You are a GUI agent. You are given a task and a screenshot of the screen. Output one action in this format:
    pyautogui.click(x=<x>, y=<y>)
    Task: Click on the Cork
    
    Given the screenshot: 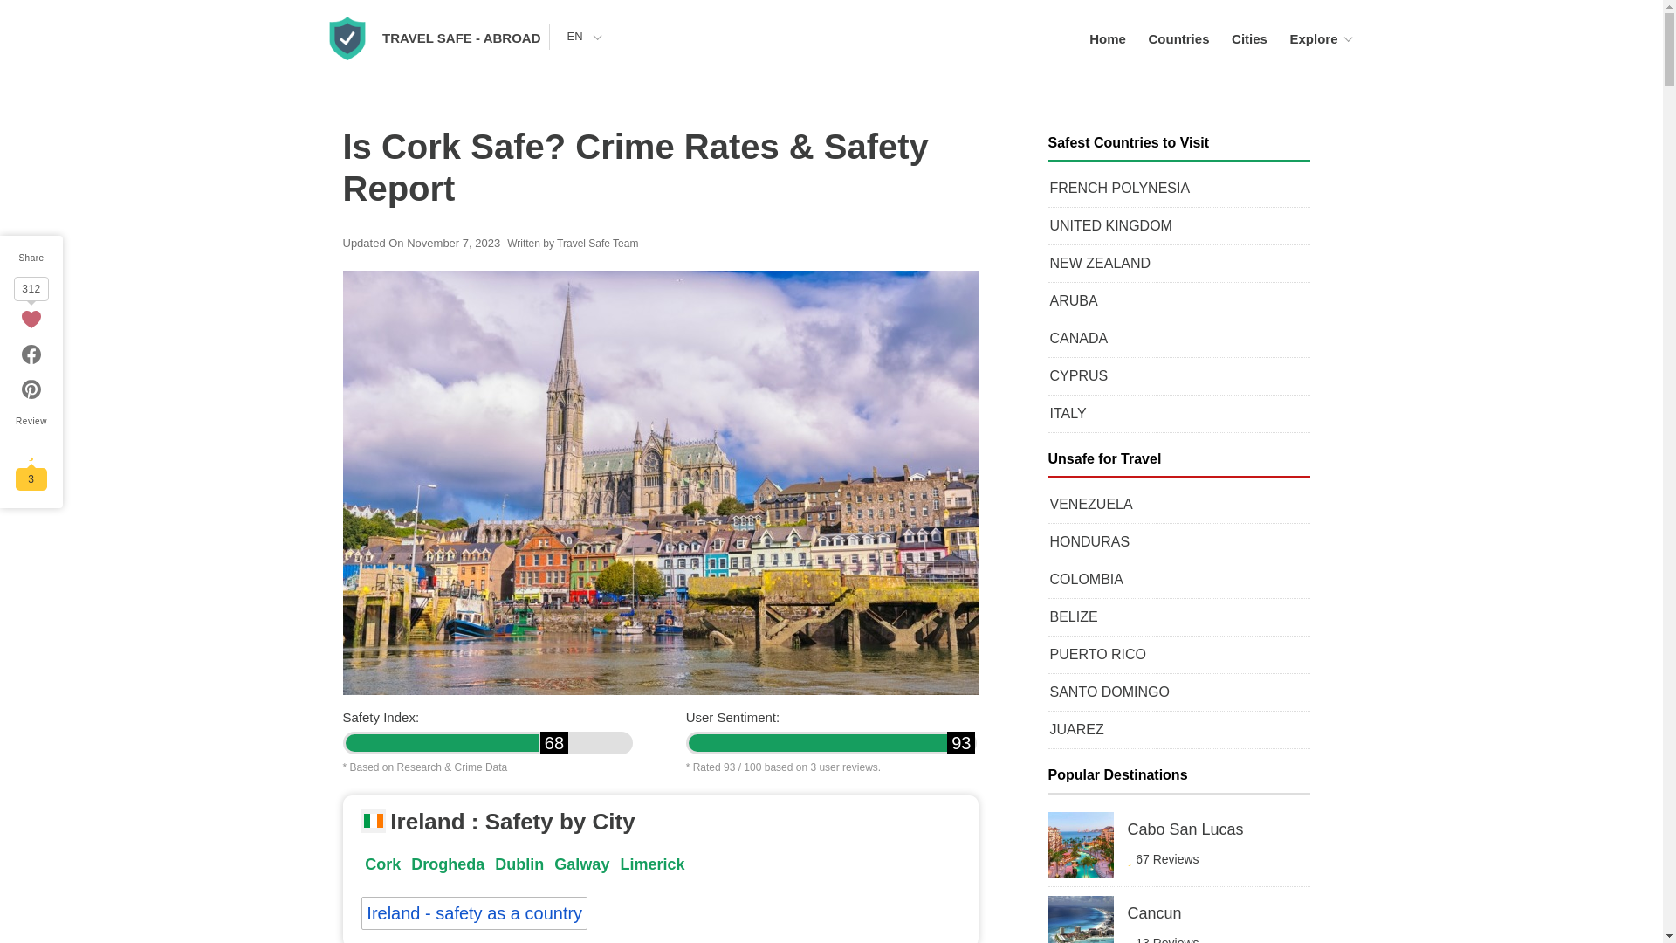 What is the action you would take?
    pyautogui.click(x=382, y=864)
    